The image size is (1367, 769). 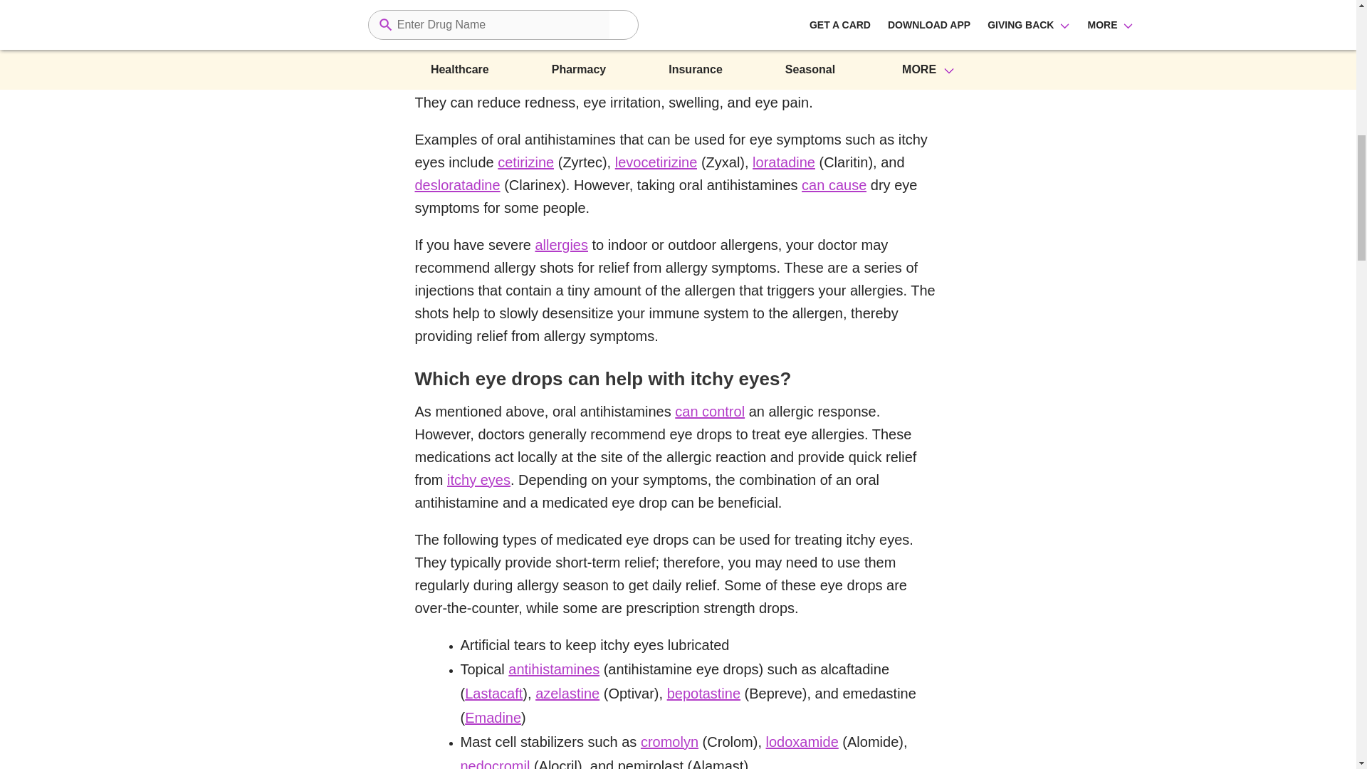 I want to click on antihistamines, so click(x=554, y=671).